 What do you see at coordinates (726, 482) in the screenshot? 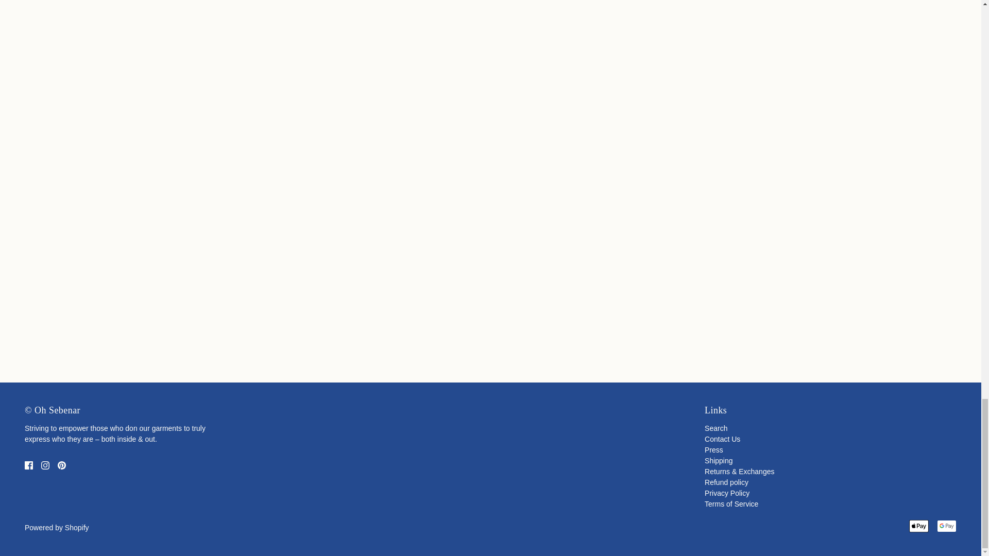
I see `Refund policy` at bounding box center [726, 482].